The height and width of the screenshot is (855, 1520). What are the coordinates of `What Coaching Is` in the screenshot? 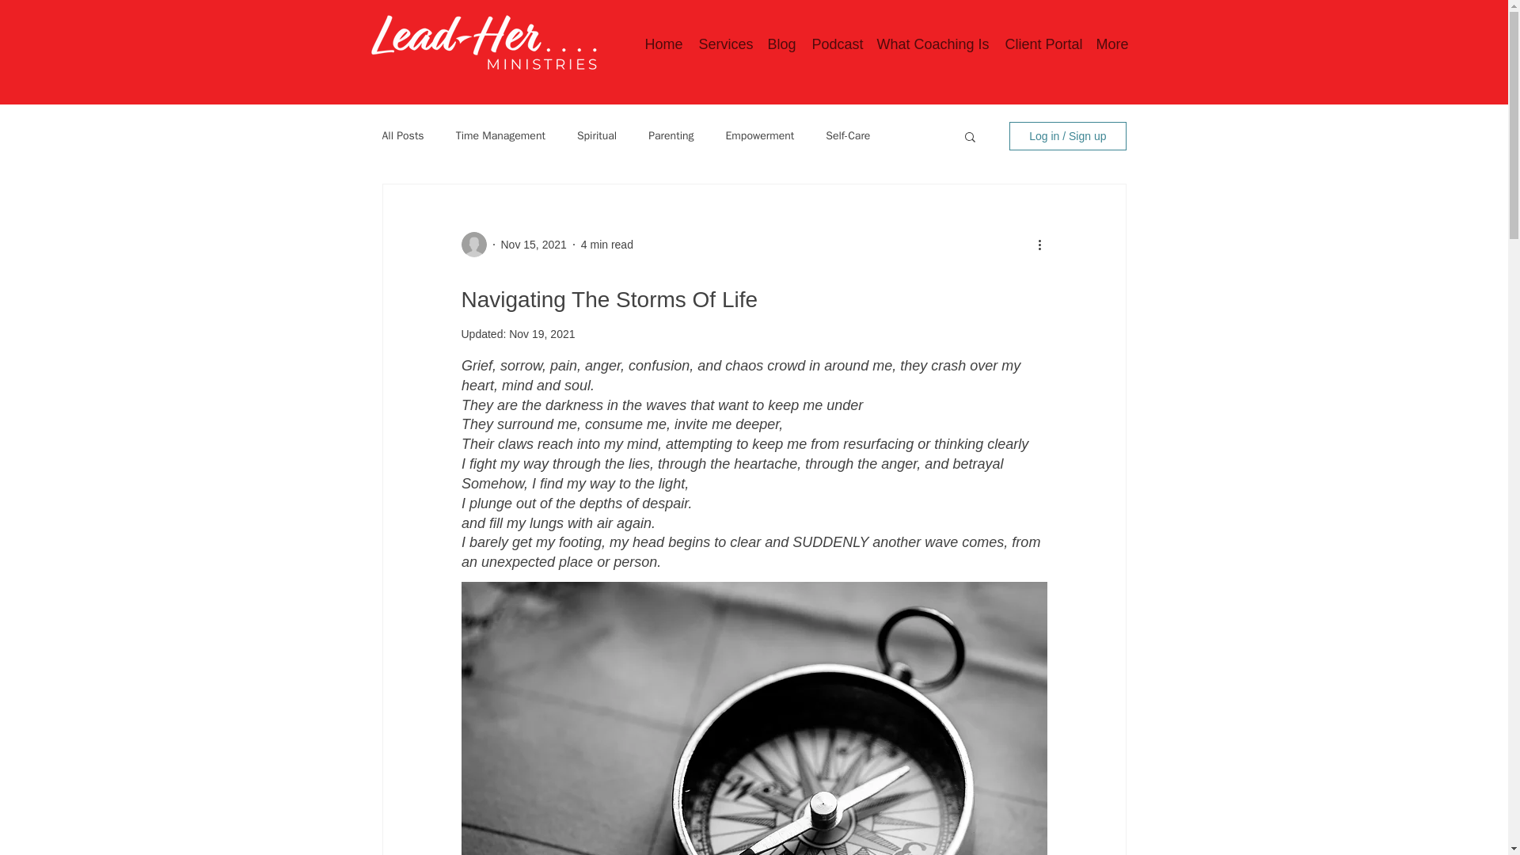 It's located at (933, 44).